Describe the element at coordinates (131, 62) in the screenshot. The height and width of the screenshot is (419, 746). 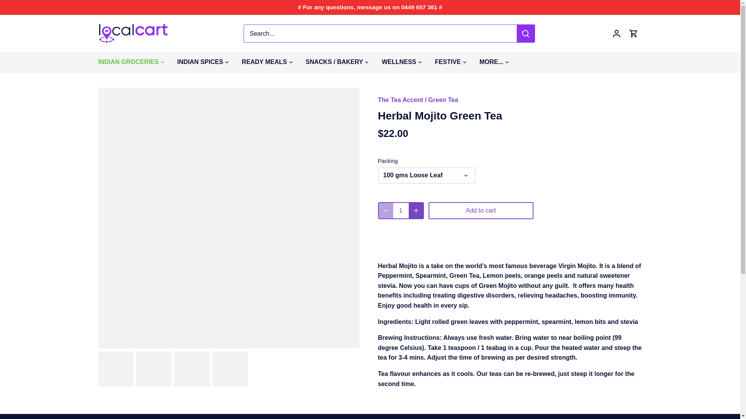
I see `INDIAN GROCERIES` at that location.